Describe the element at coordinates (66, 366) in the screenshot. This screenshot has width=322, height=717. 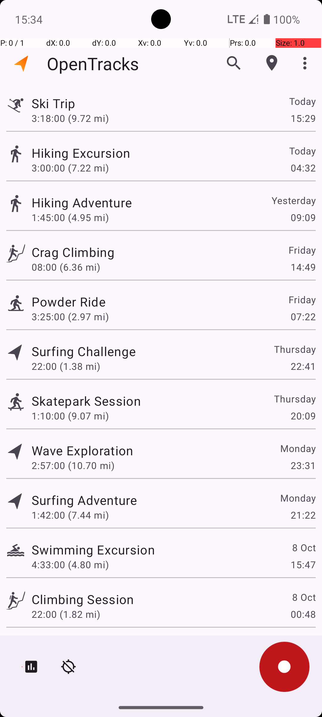
I see `22:00 (1.38 mi)` at that location.